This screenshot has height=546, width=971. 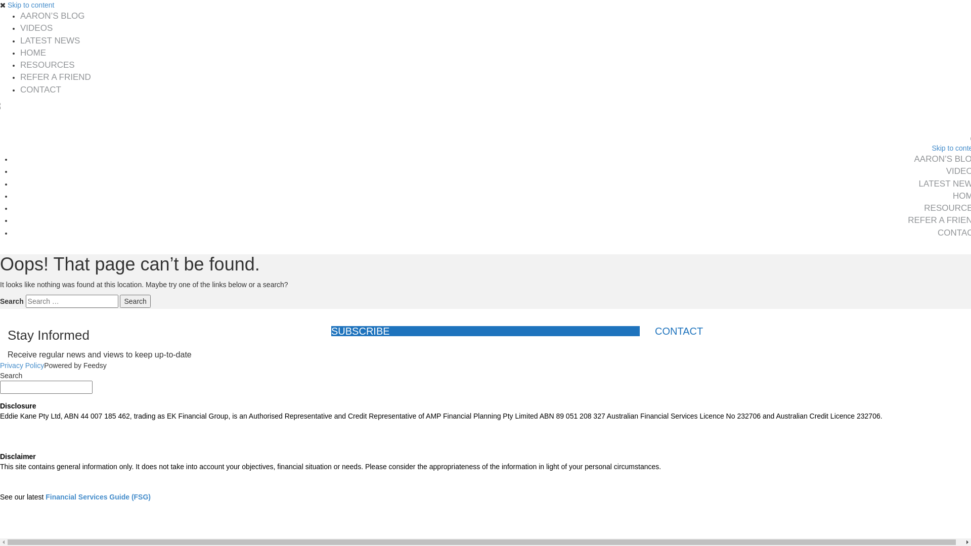 What do you see at coordinates (50, 40) in the screenshot?
I see `LATEST NEWS` at bounding box center [50, 40].